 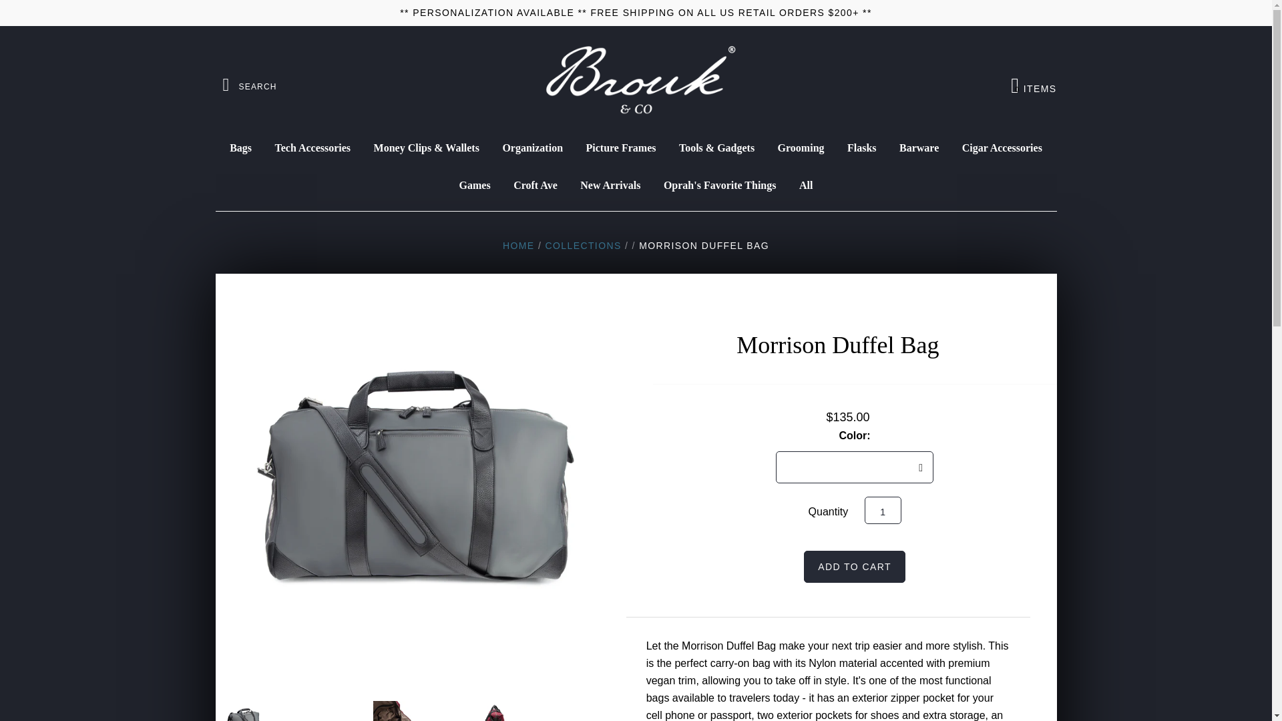 What do you see at coordinates (620, 148) in the screenshot?
I see `HOME` at bounding box center [620, 148].